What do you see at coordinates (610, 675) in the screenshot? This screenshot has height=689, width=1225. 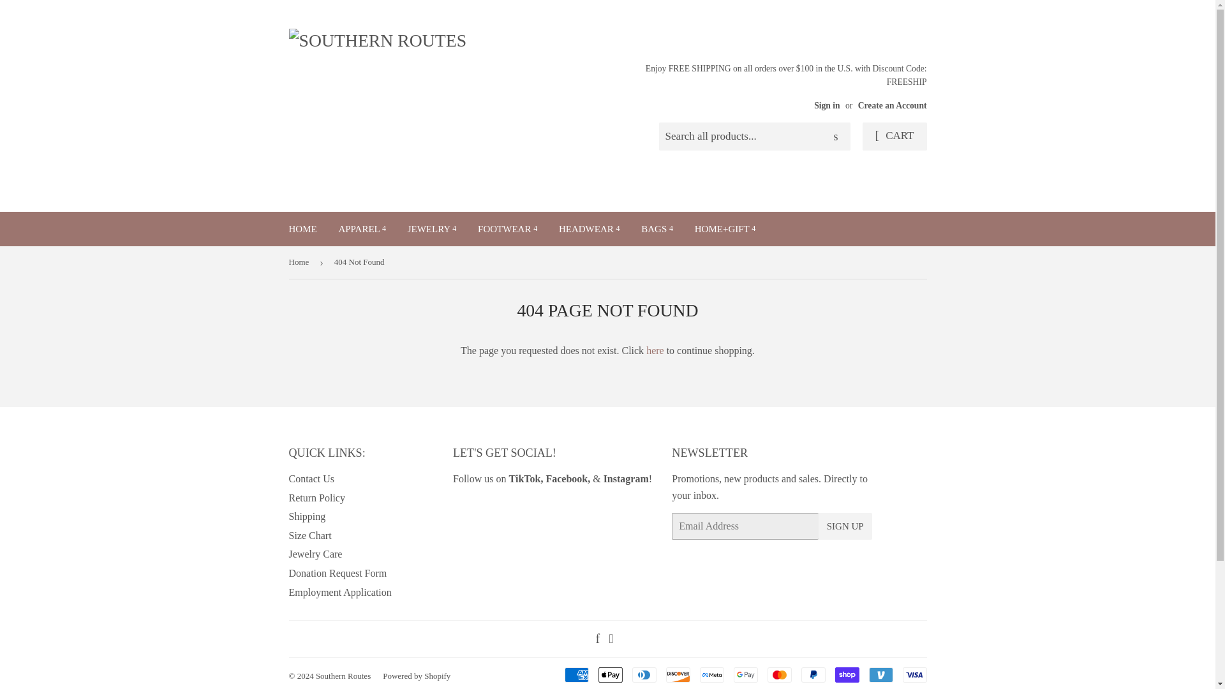 I see `Apple Pay` at bounding box center [610, 675].